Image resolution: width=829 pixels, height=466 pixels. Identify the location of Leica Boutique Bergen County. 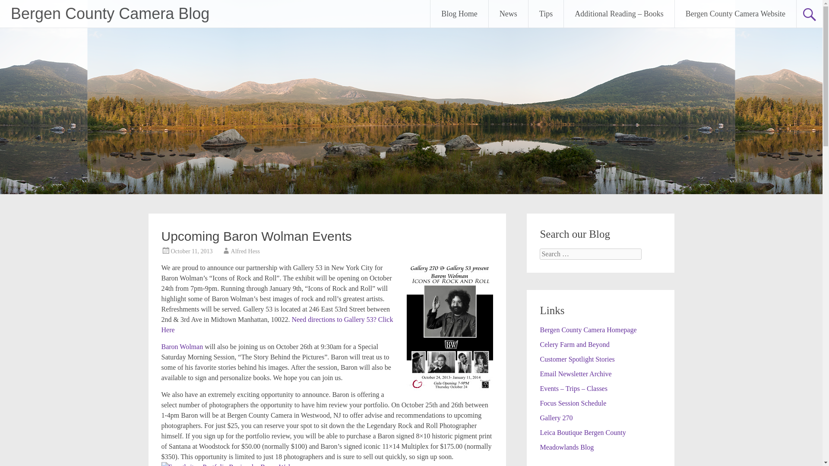
(582, 432).